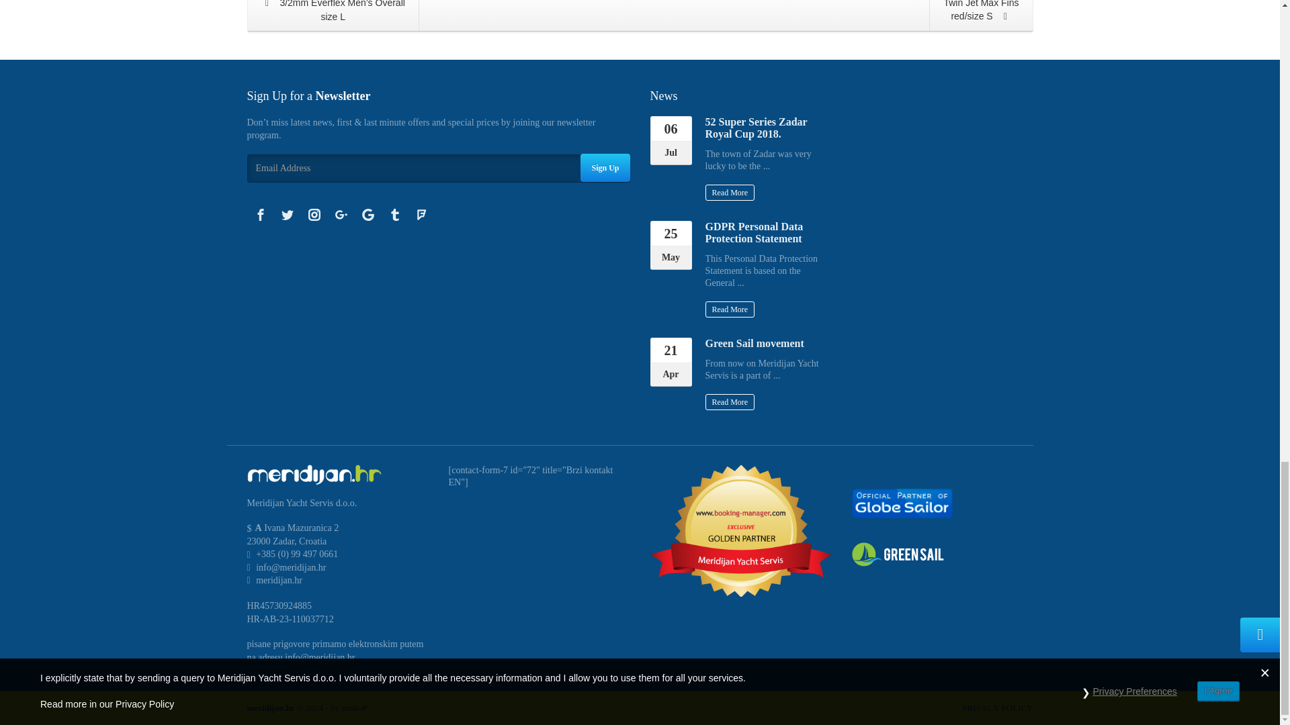  What do you see at coordinates (287, 215) in the screenshot?
I see `Twitter` at bounding box center [287, 215].